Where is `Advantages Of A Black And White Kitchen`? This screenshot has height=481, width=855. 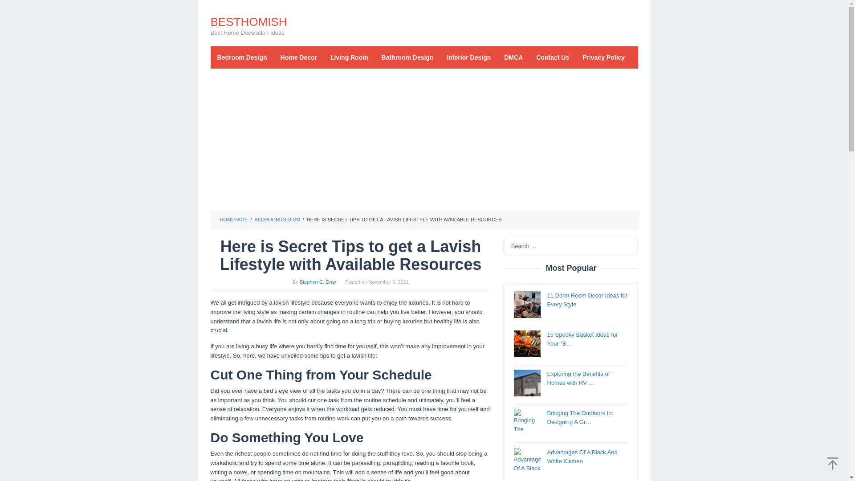 Advantages Of A Black And White Kitchen is located at coordinates (582, 457).